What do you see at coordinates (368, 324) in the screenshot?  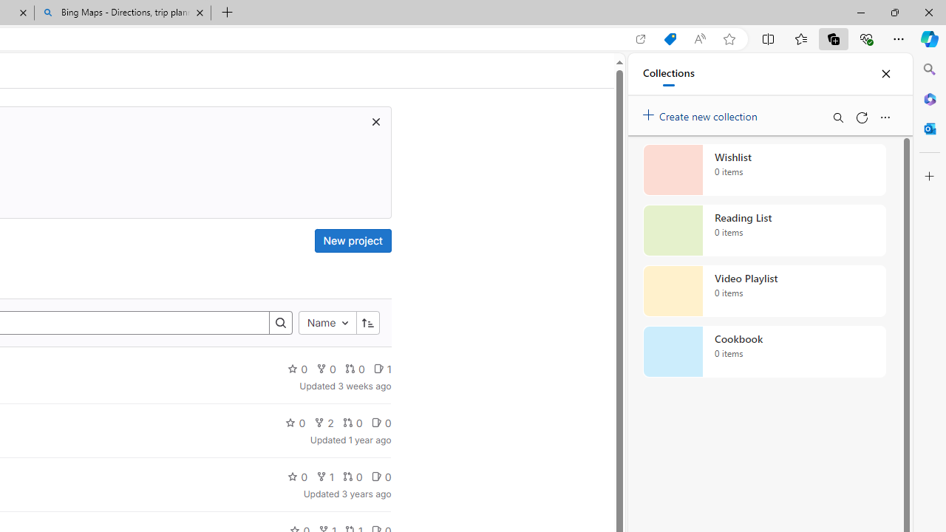 I see `Sort direction: Ascending` at bounding box center [368, 324].